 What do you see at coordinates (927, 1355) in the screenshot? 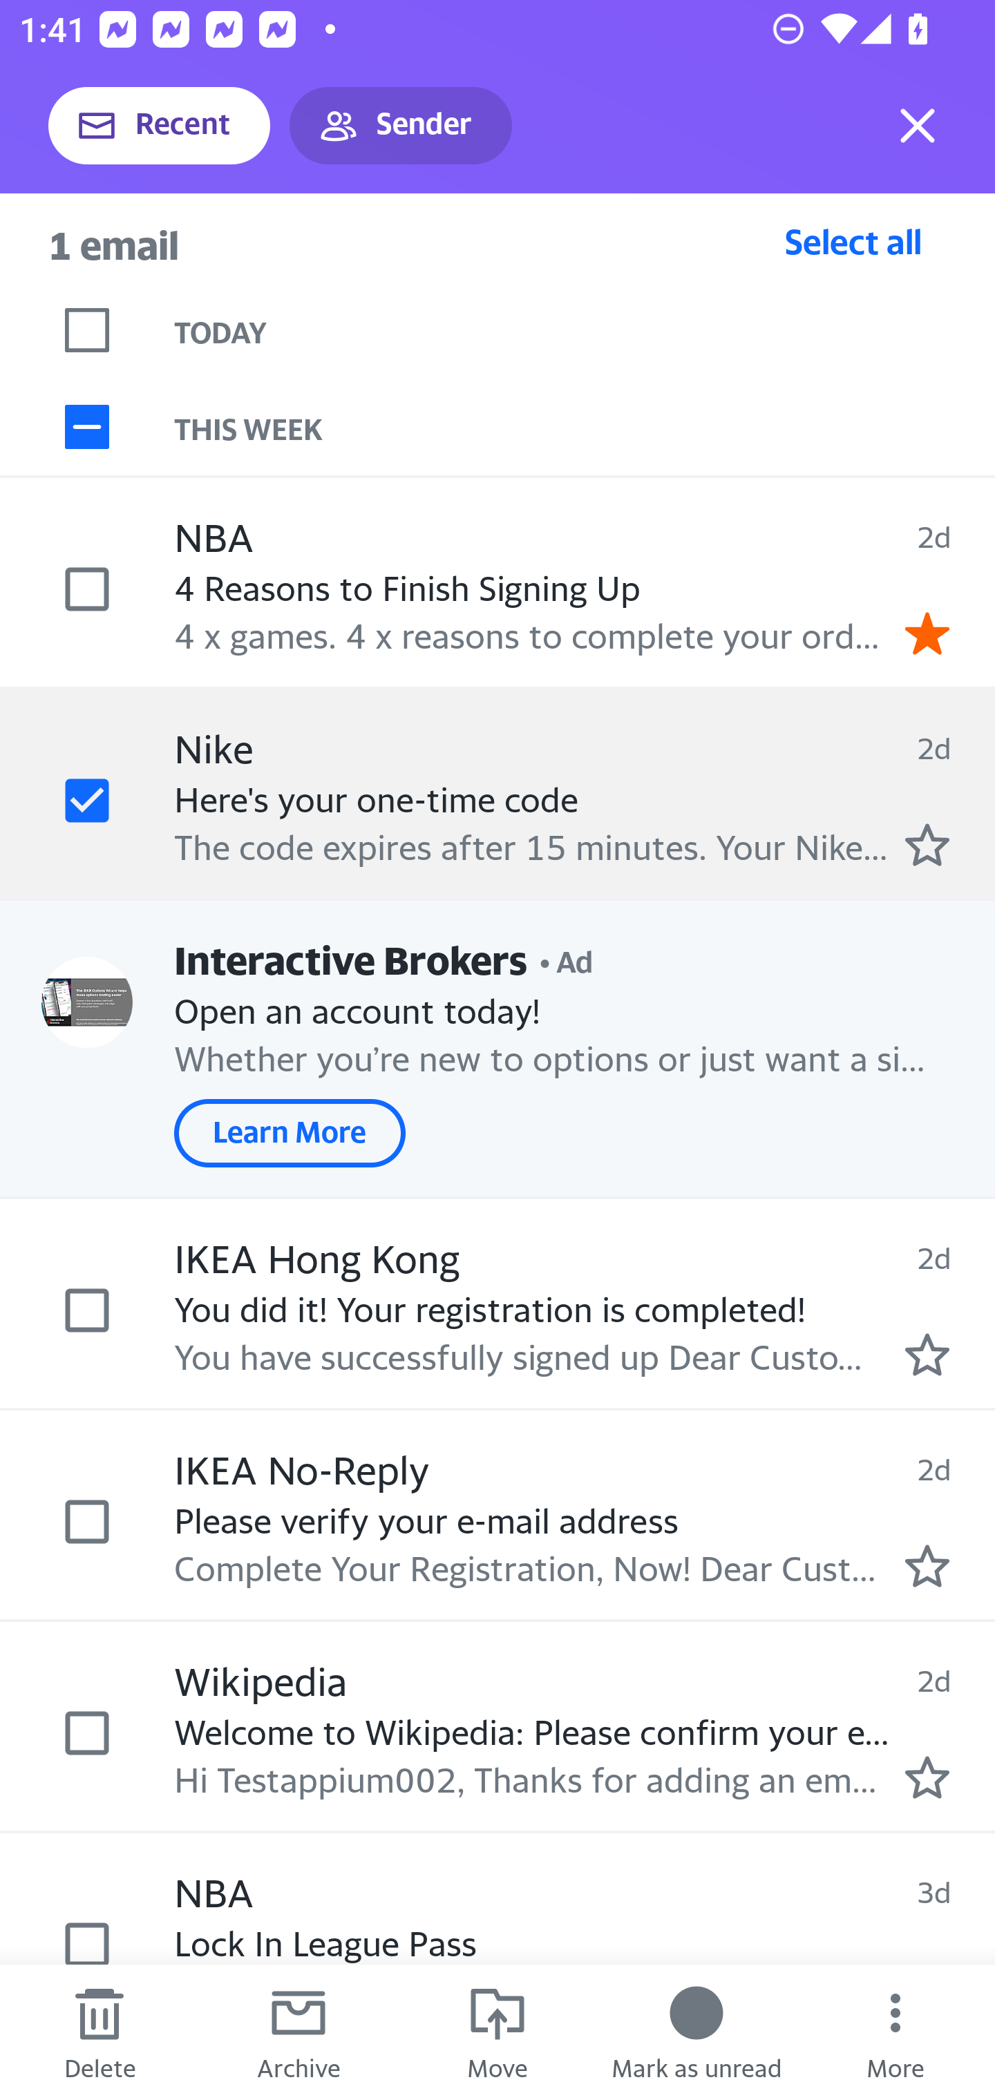
I see `Mark as starred.` at bounding box center [927, 1355].